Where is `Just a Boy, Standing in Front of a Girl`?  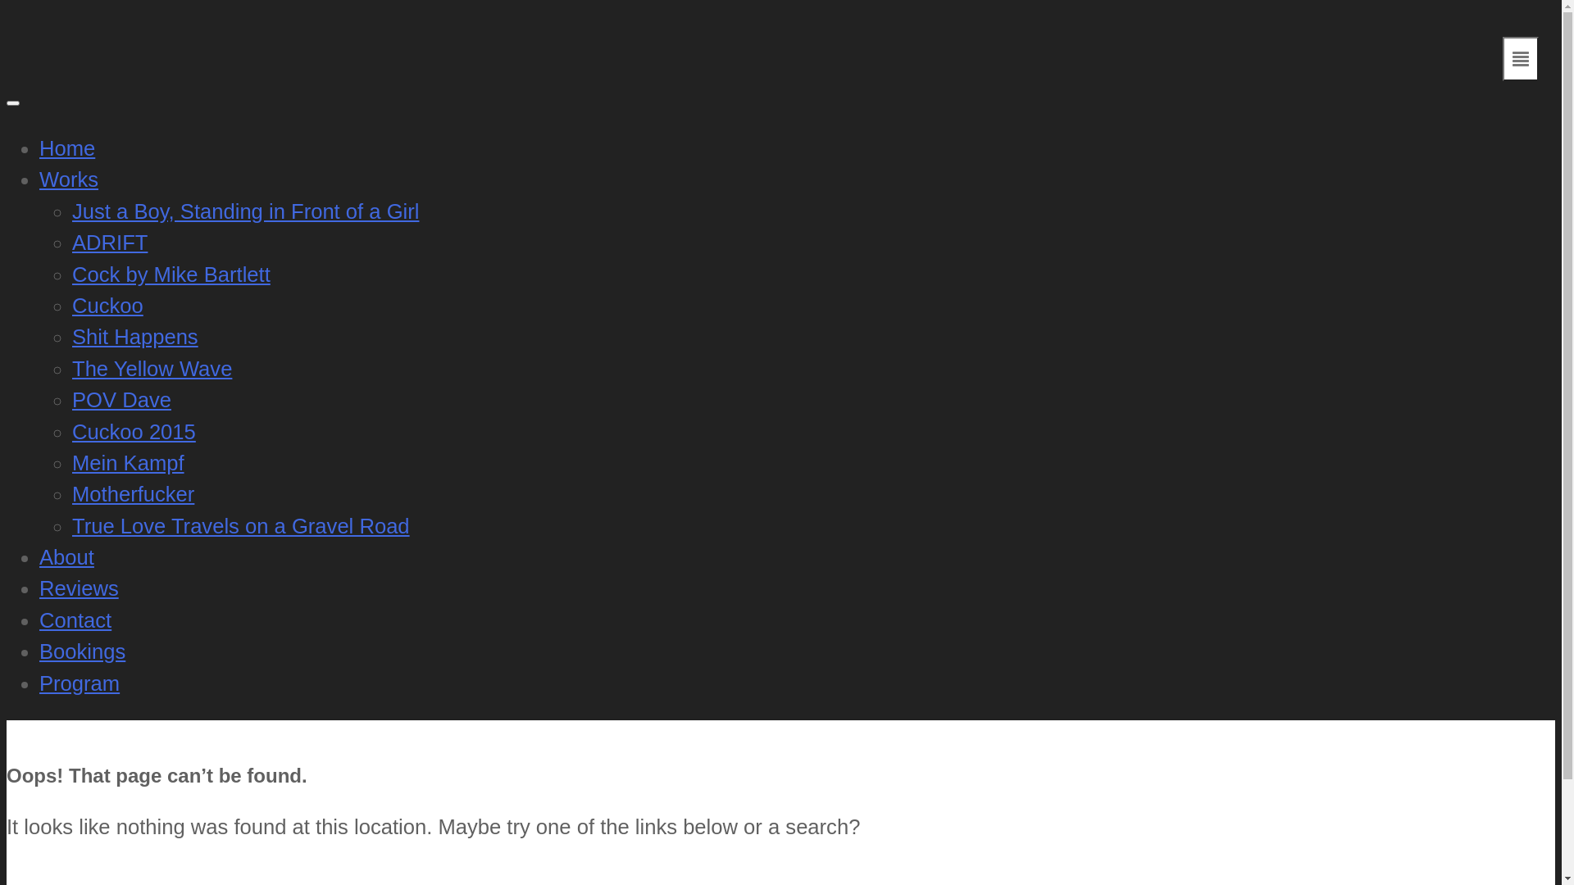
Just a Boy, Standing in Front of a Girl is located at coordinates (246, 211).